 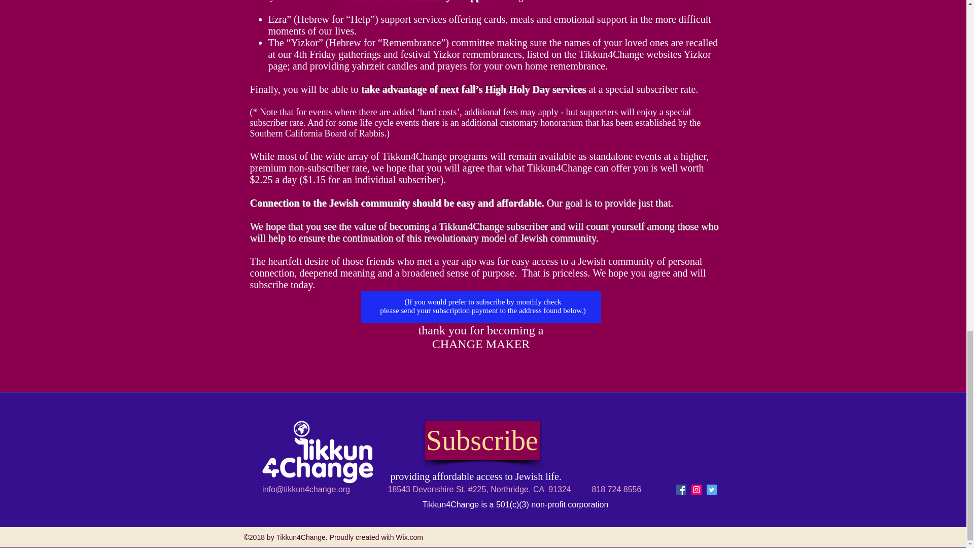 What do you see at coordinates (481, 440) in the screenshot?
I see `Subscribe` at bounding box center [481, 440].